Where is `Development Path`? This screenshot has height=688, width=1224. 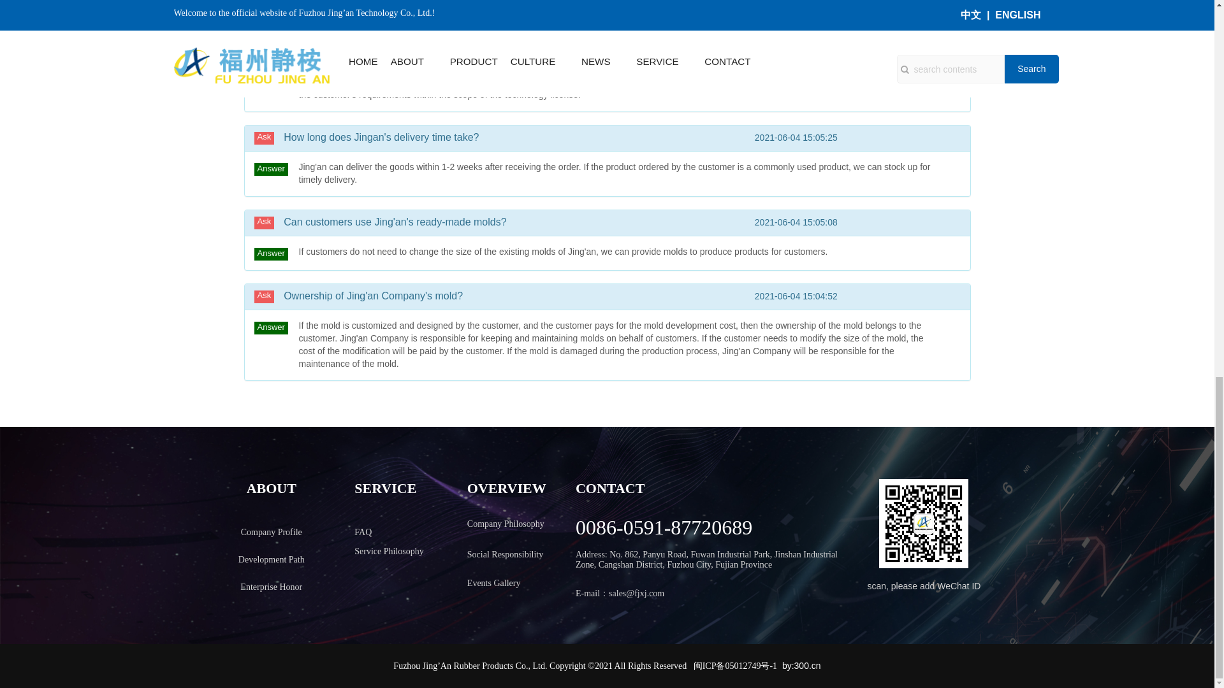 Development Path is located at coordinates (272, 559).